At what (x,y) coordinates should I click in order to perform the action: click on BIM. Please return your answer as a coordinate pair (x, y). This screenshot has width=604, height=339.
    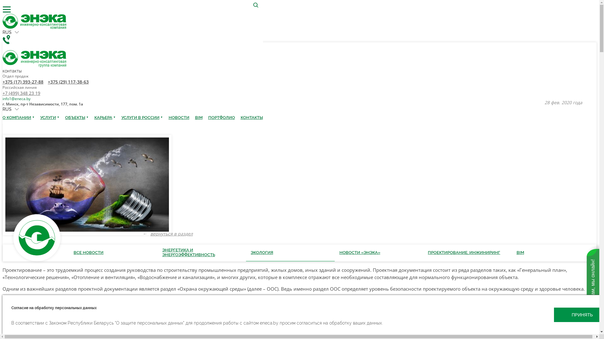
    Looking at the image, I should click on (520, 253).